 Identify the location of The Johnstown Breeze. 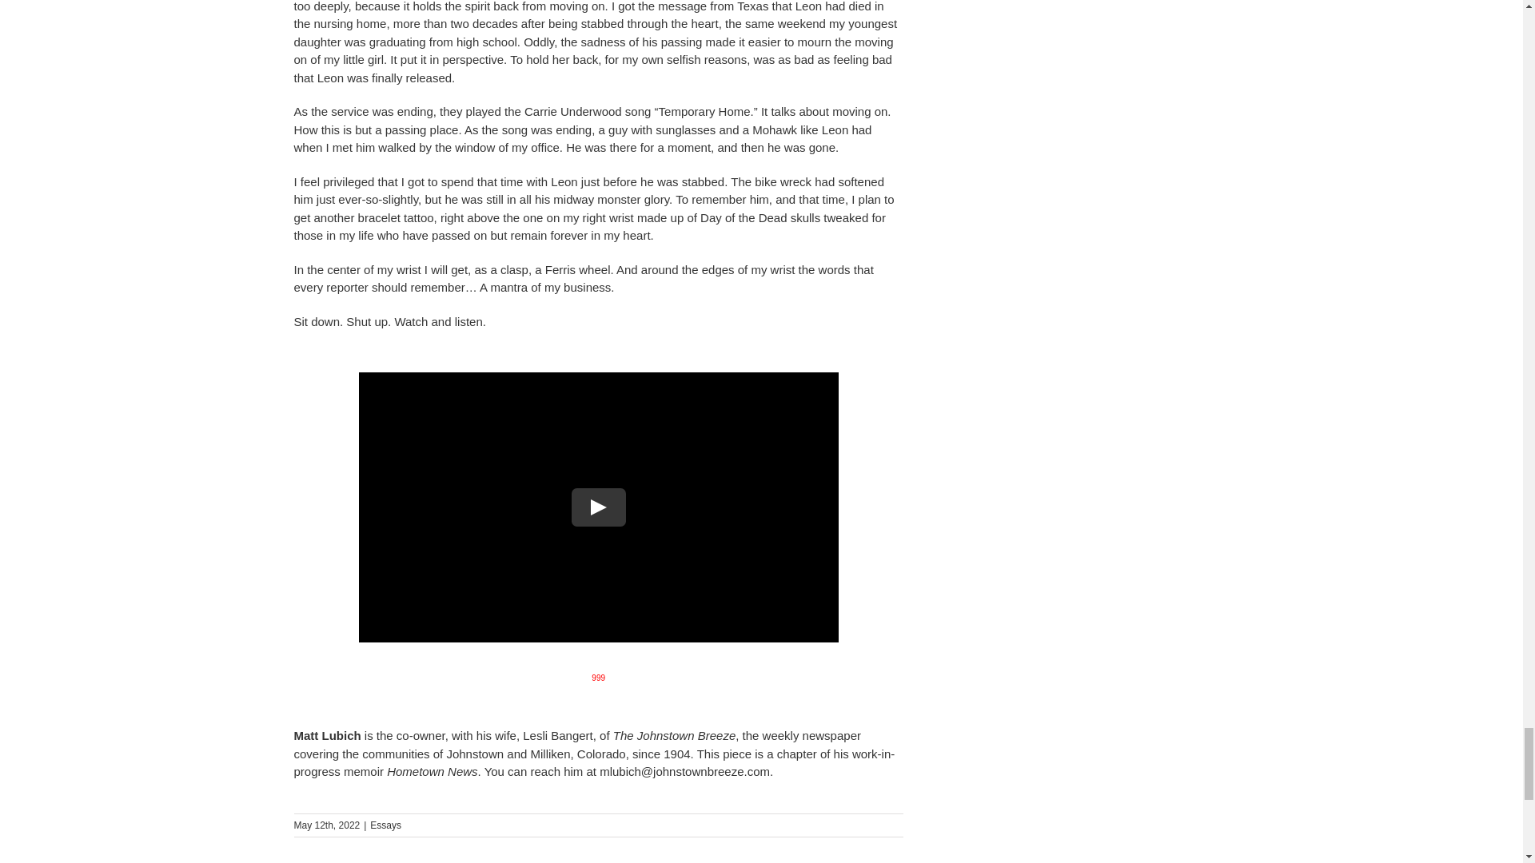
(673, 735).